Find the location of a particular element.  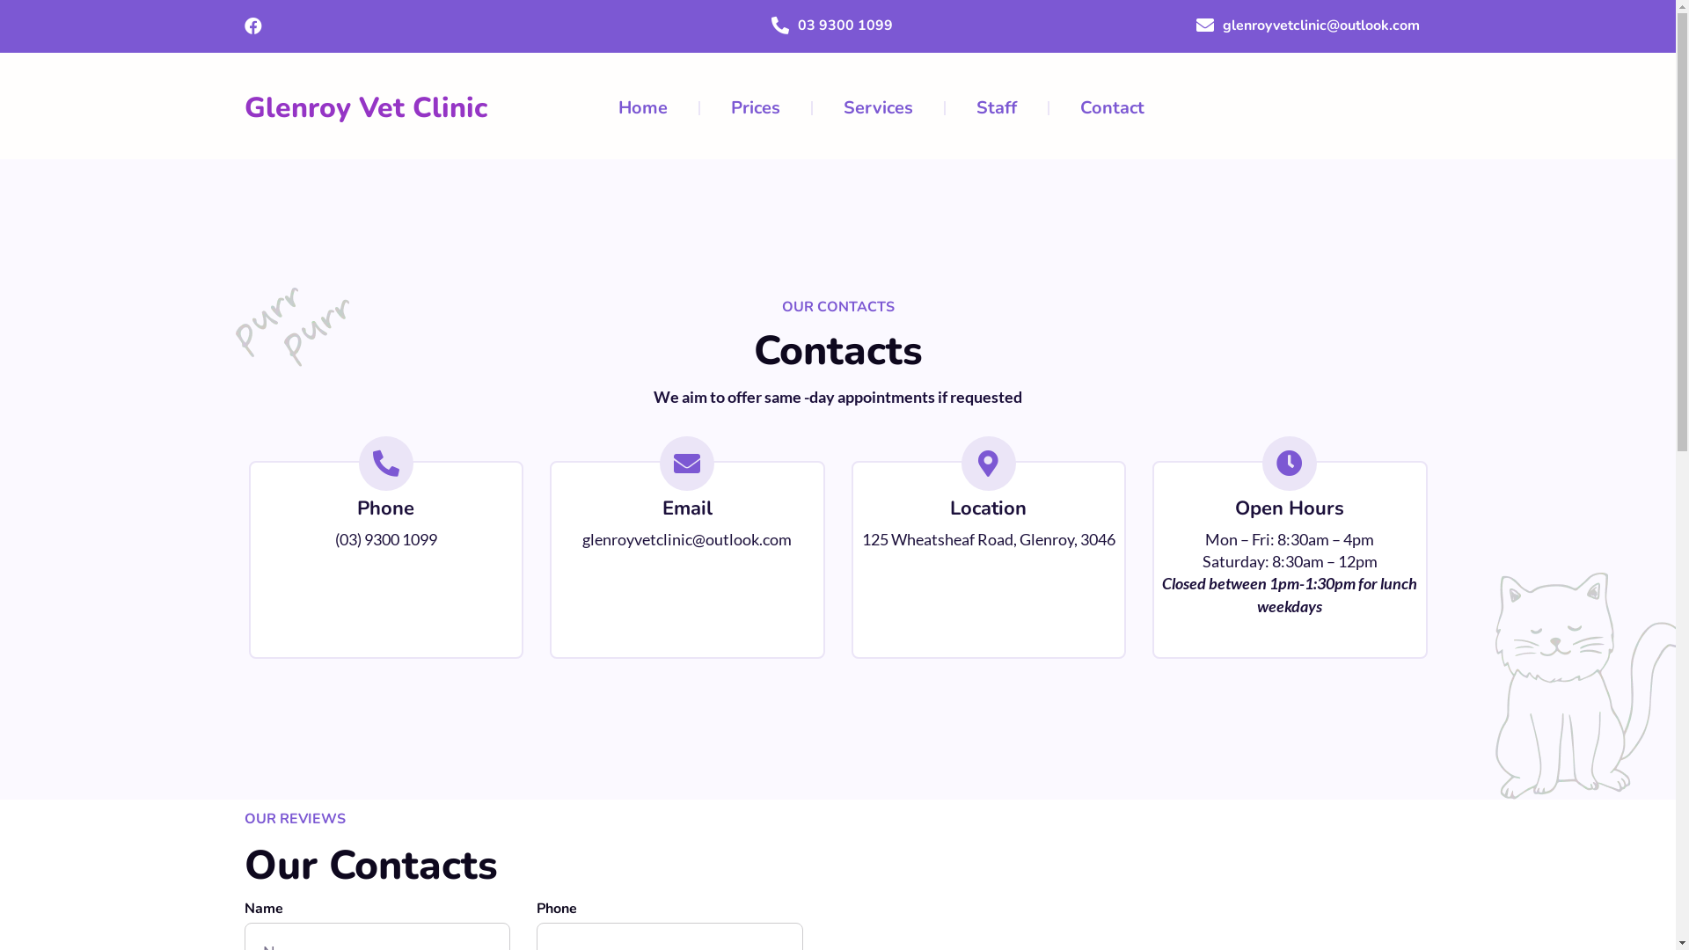

Contact is located at coordinates (1112, 108).